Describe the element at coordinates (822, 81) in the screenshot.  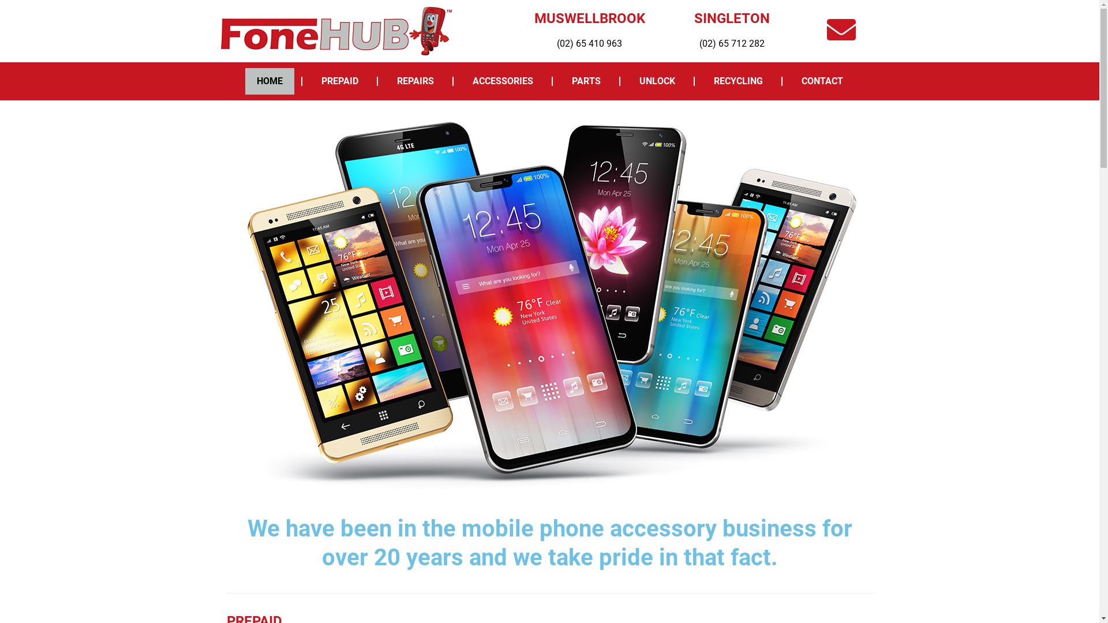
I see `CONTACT` at that location.